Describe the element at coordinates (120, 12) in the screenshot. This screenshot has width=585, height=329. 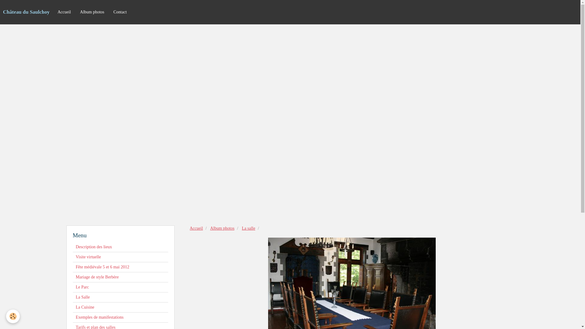
I see `Contact` at that location.